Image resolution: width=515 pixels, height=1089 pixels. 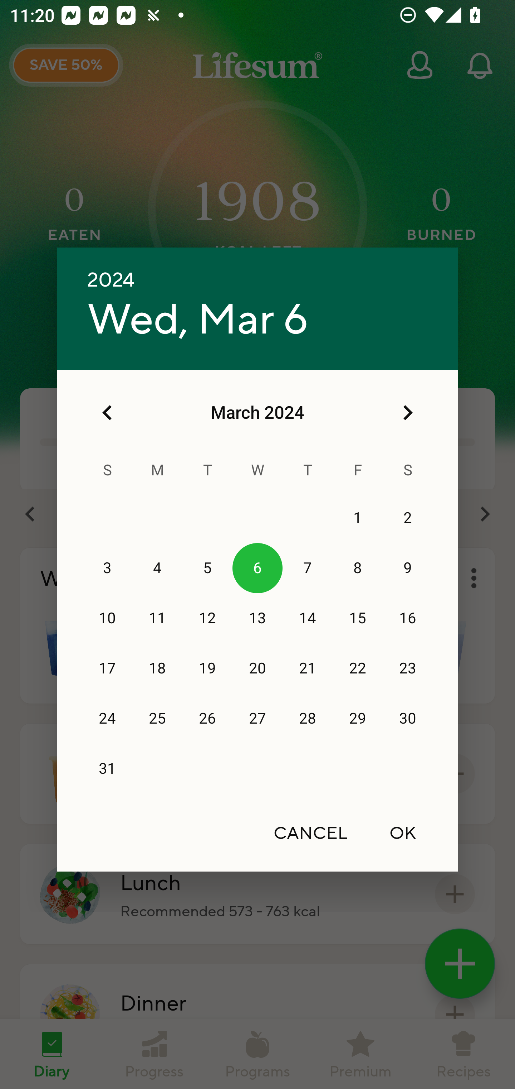 I want to click on 25 25 March 2024, so click(x=157, y=719).